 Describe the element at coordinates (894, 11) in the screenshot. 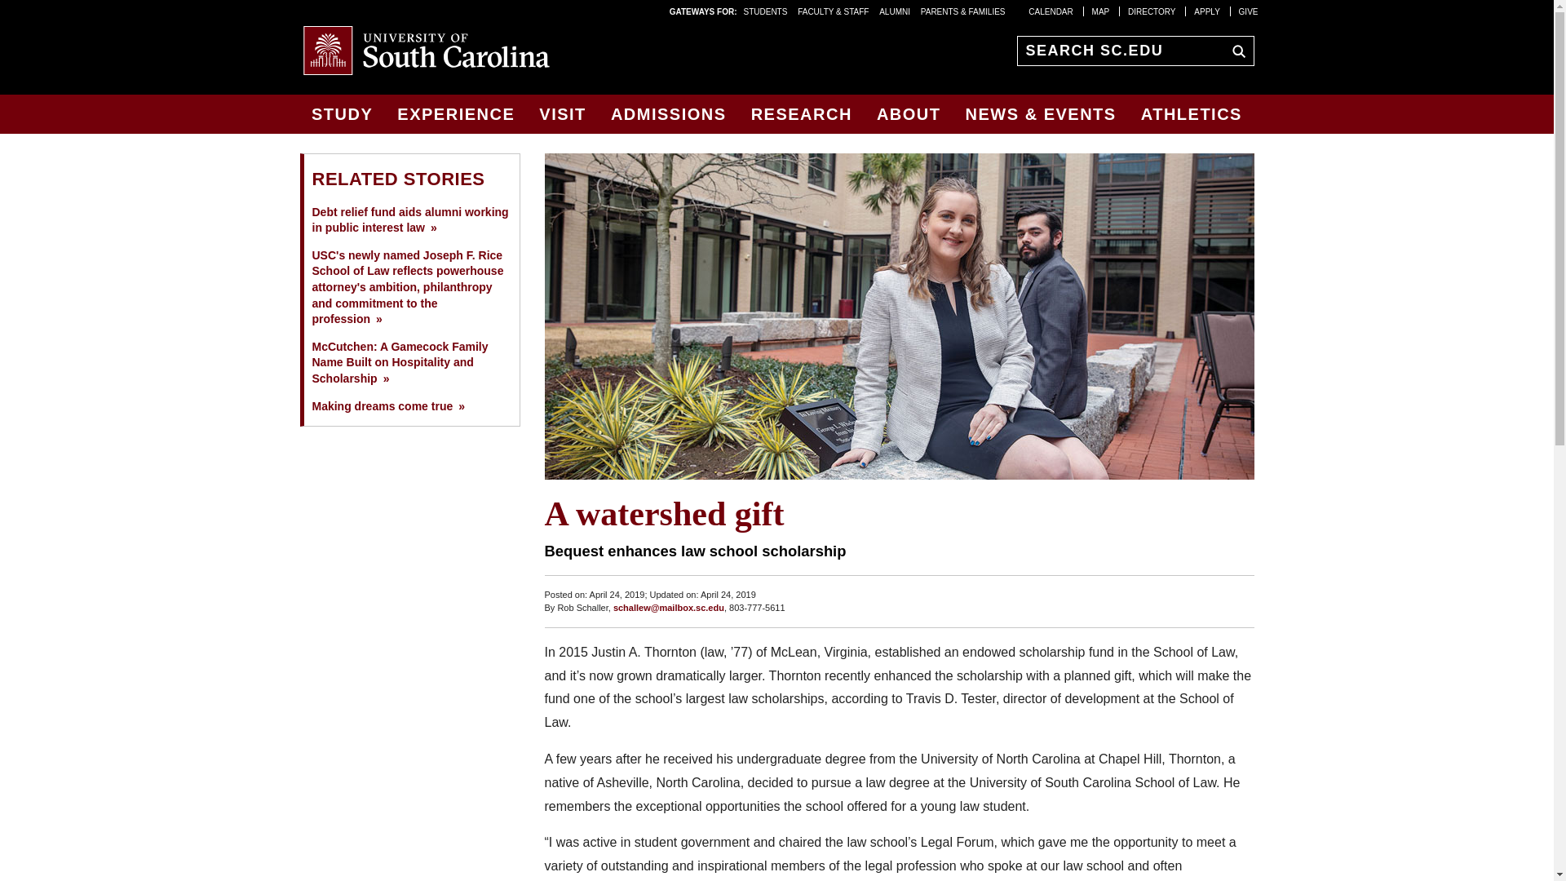

I see `ALUMNI` at that location.